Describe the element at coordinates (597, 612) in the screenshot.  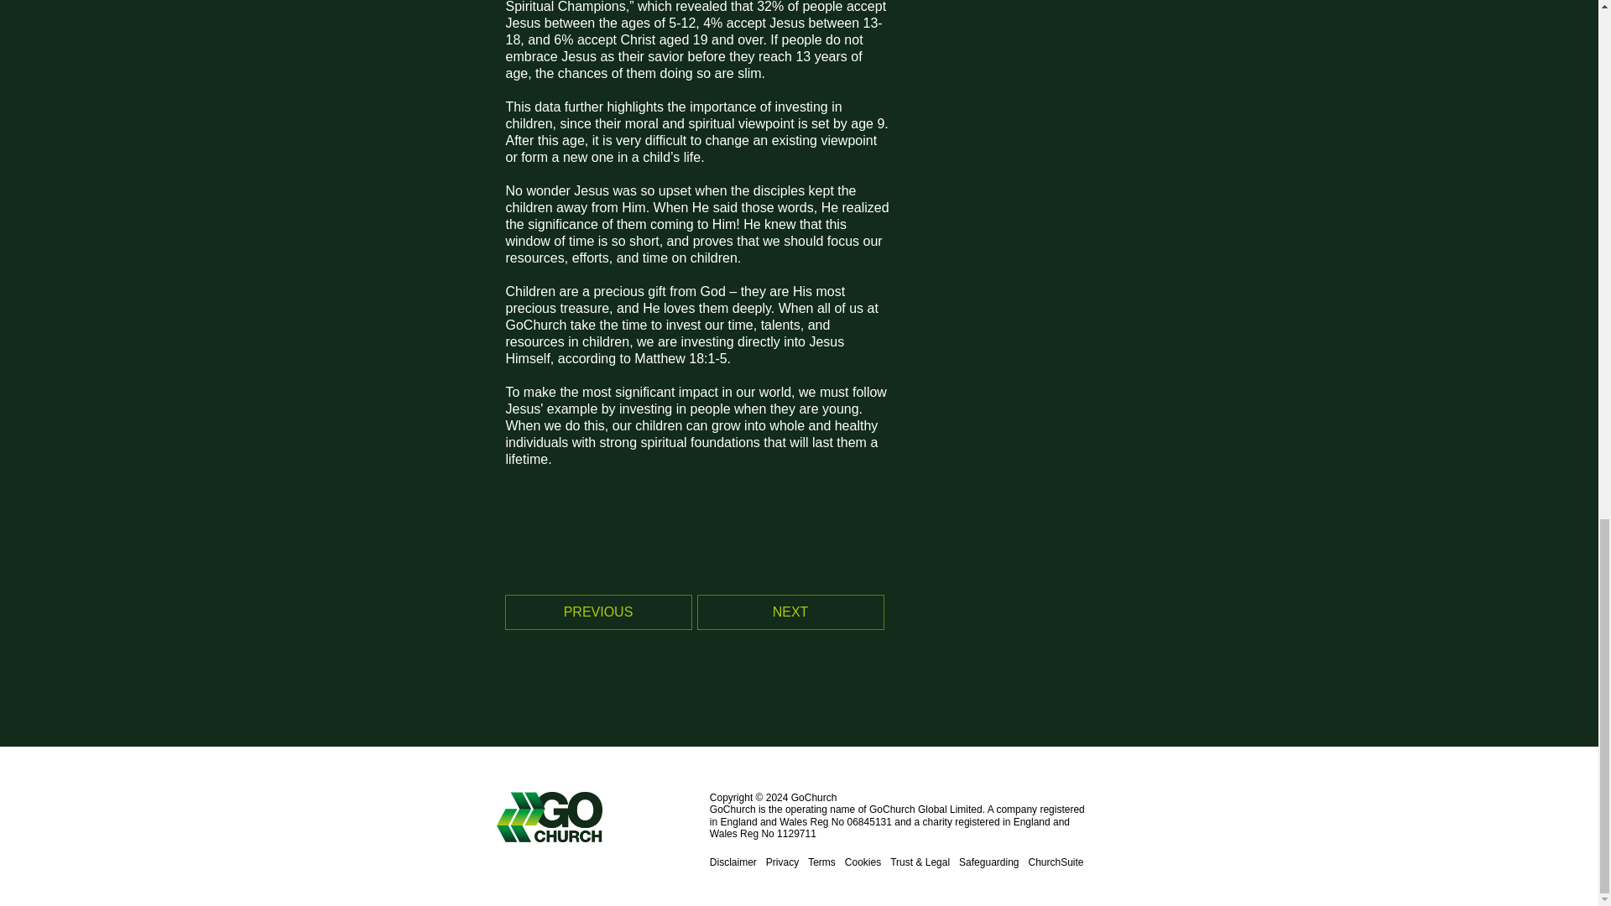
I see `PREVIOUS` at that location.